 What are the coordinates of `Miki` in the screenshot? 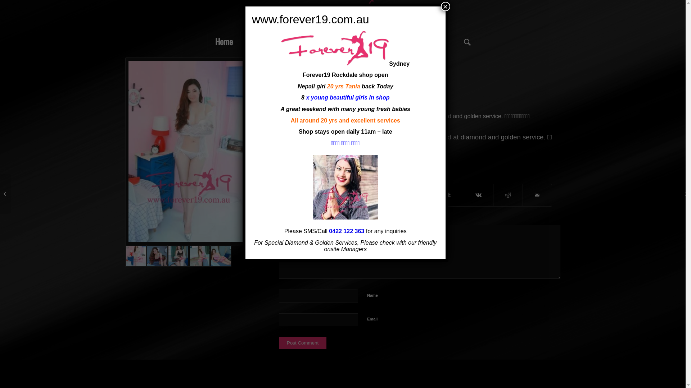 It's located at (136, 256).